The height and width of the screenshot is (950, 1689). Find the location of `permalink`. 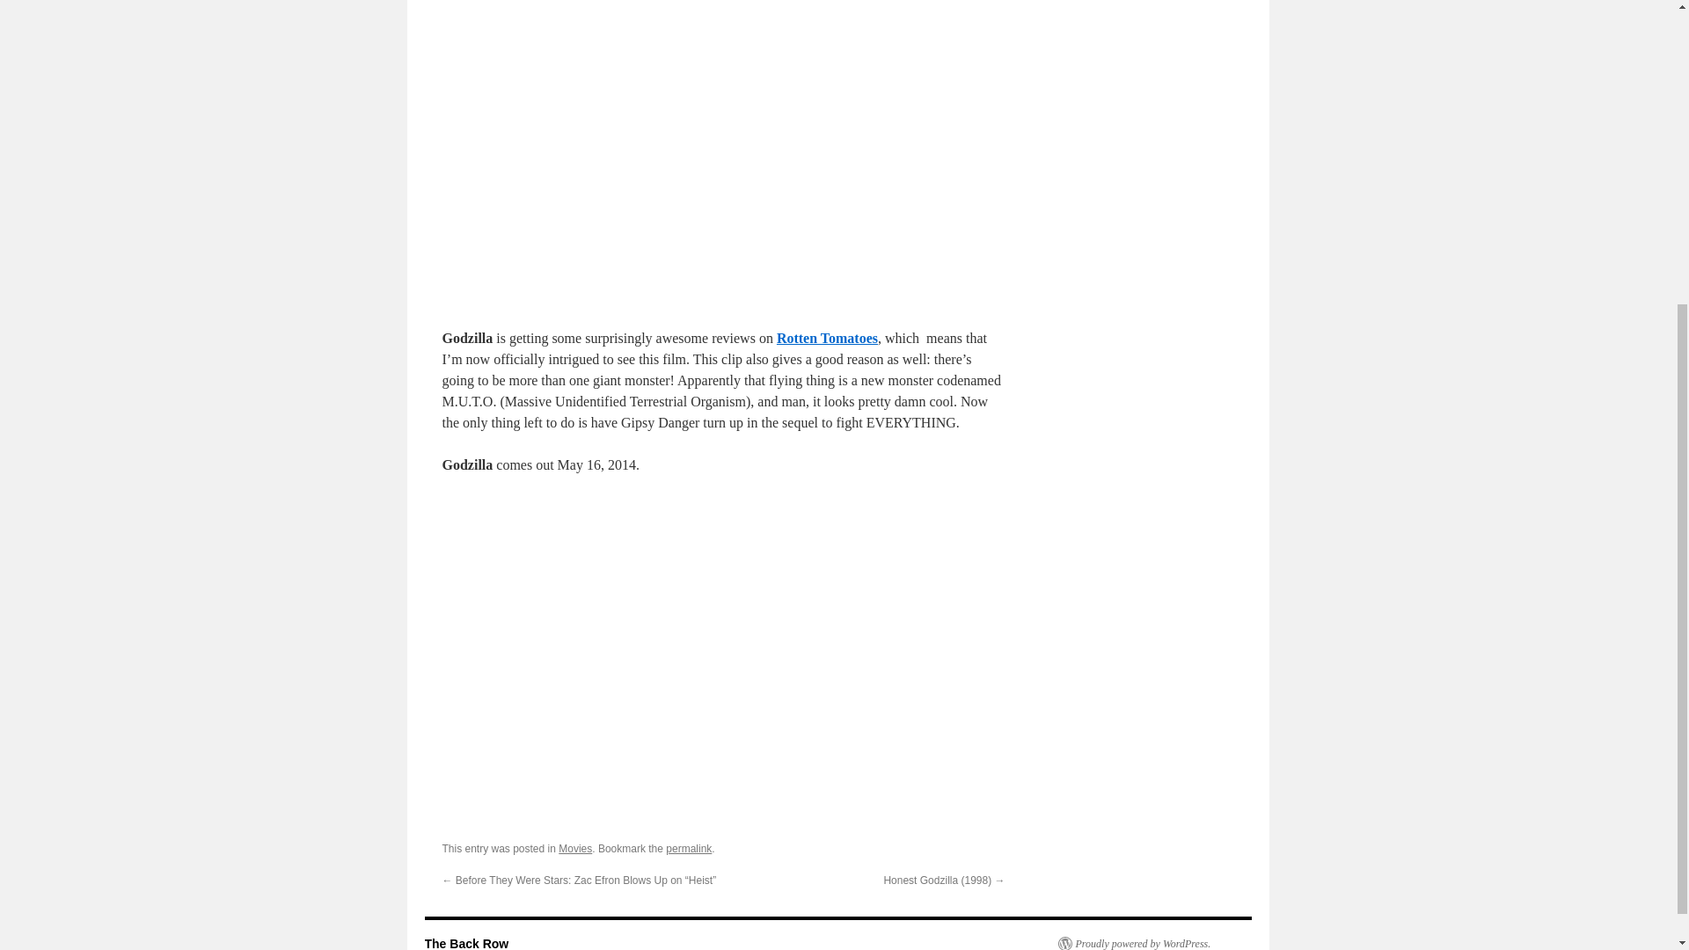

permalink is located at coordinates (688, 848).